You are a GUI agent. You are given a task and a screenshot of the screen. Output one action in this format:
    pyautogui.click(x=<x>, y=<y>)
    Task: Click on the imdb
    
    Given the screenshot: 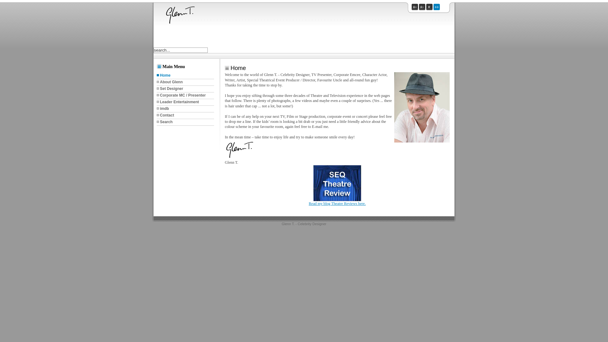 What is the action you would take?
    pyautogui.click(x=186, y=109)
    